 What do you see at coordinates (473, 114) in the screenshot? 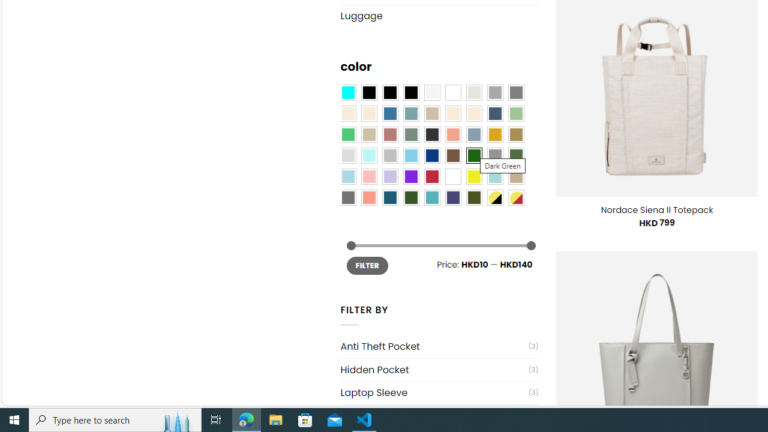
I see `Cream` at bounding box center [473, 114].